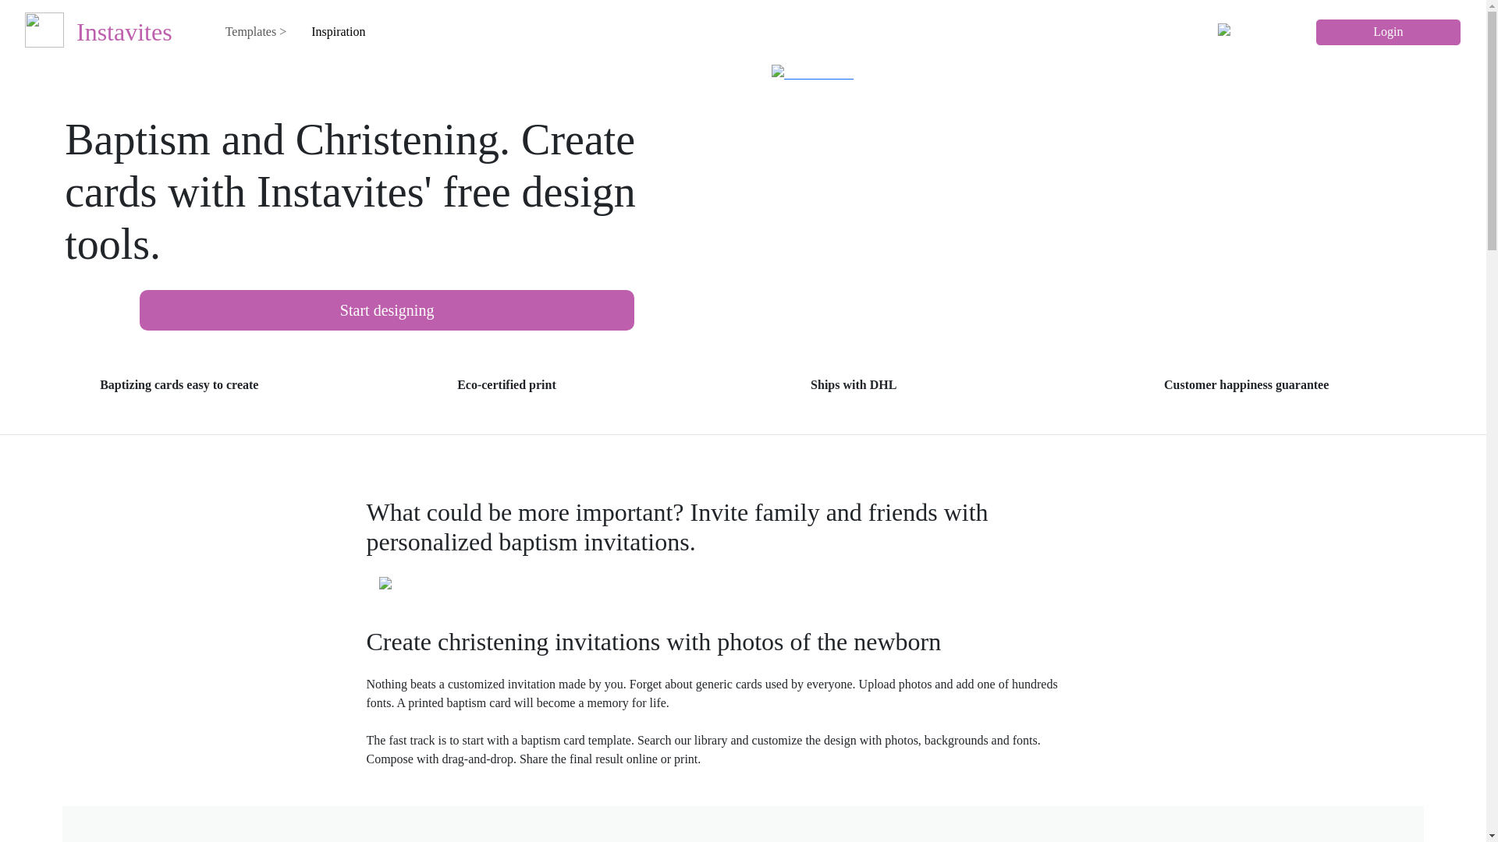  Describe the element at coordinates (339, 31) in the screenshot. I see `Inspiration` at that location.